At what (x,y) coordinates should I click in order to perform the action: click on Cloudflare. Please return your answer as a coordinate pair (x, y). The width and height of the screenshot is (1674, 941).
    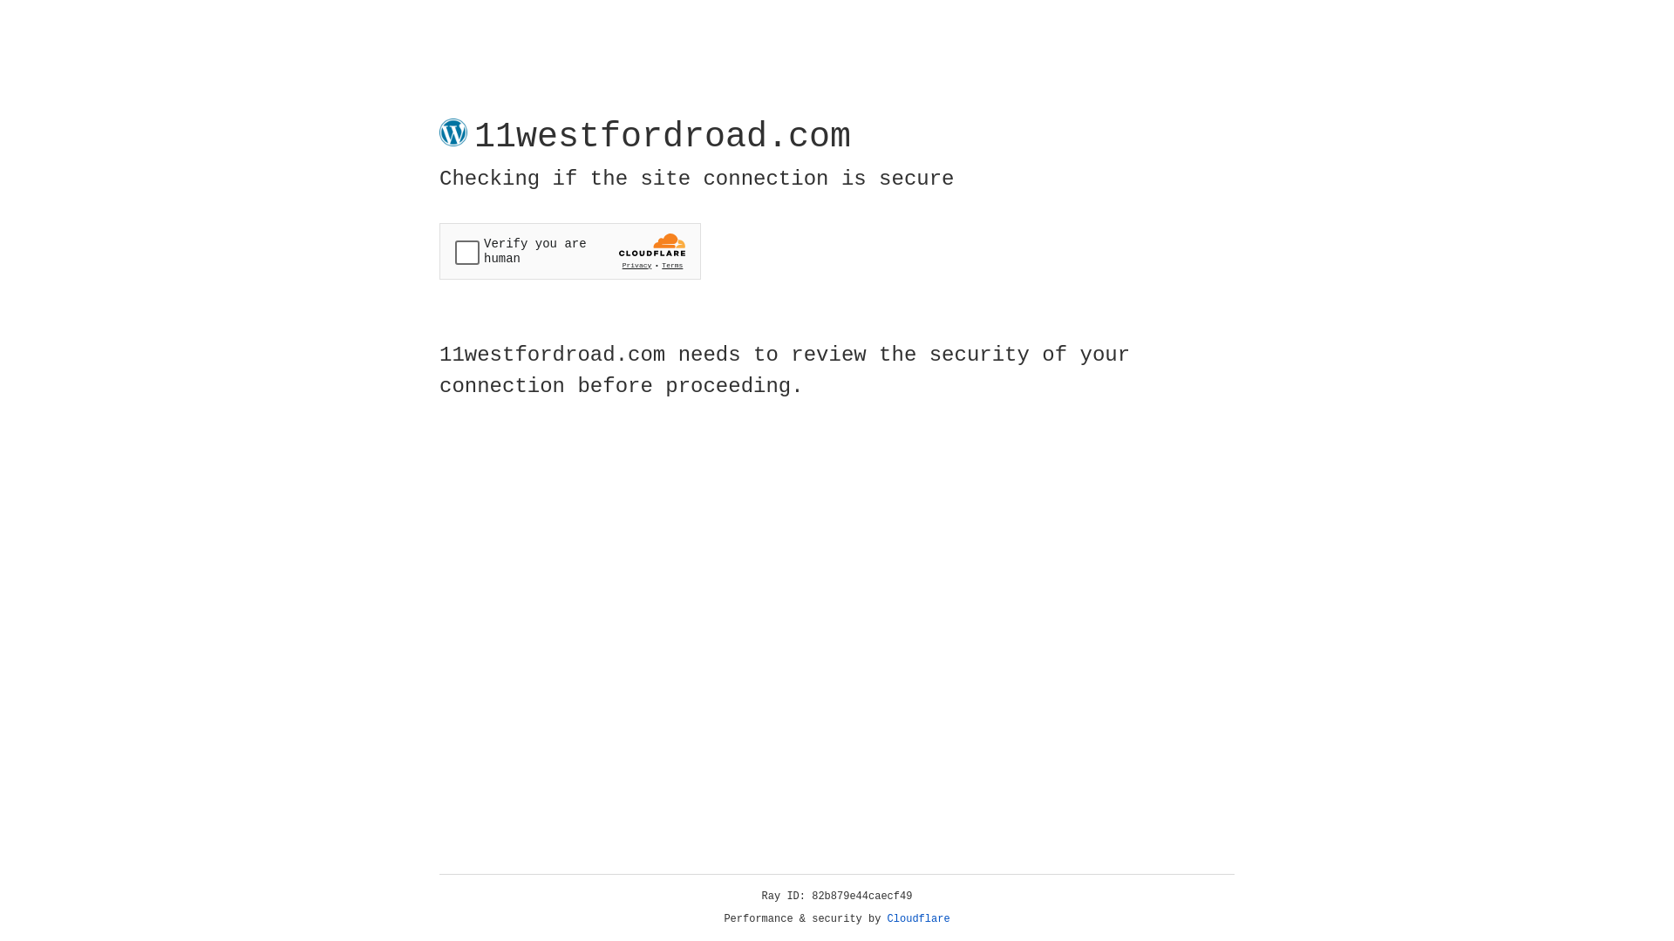
    Looking at the image, I should click on (919, 919).